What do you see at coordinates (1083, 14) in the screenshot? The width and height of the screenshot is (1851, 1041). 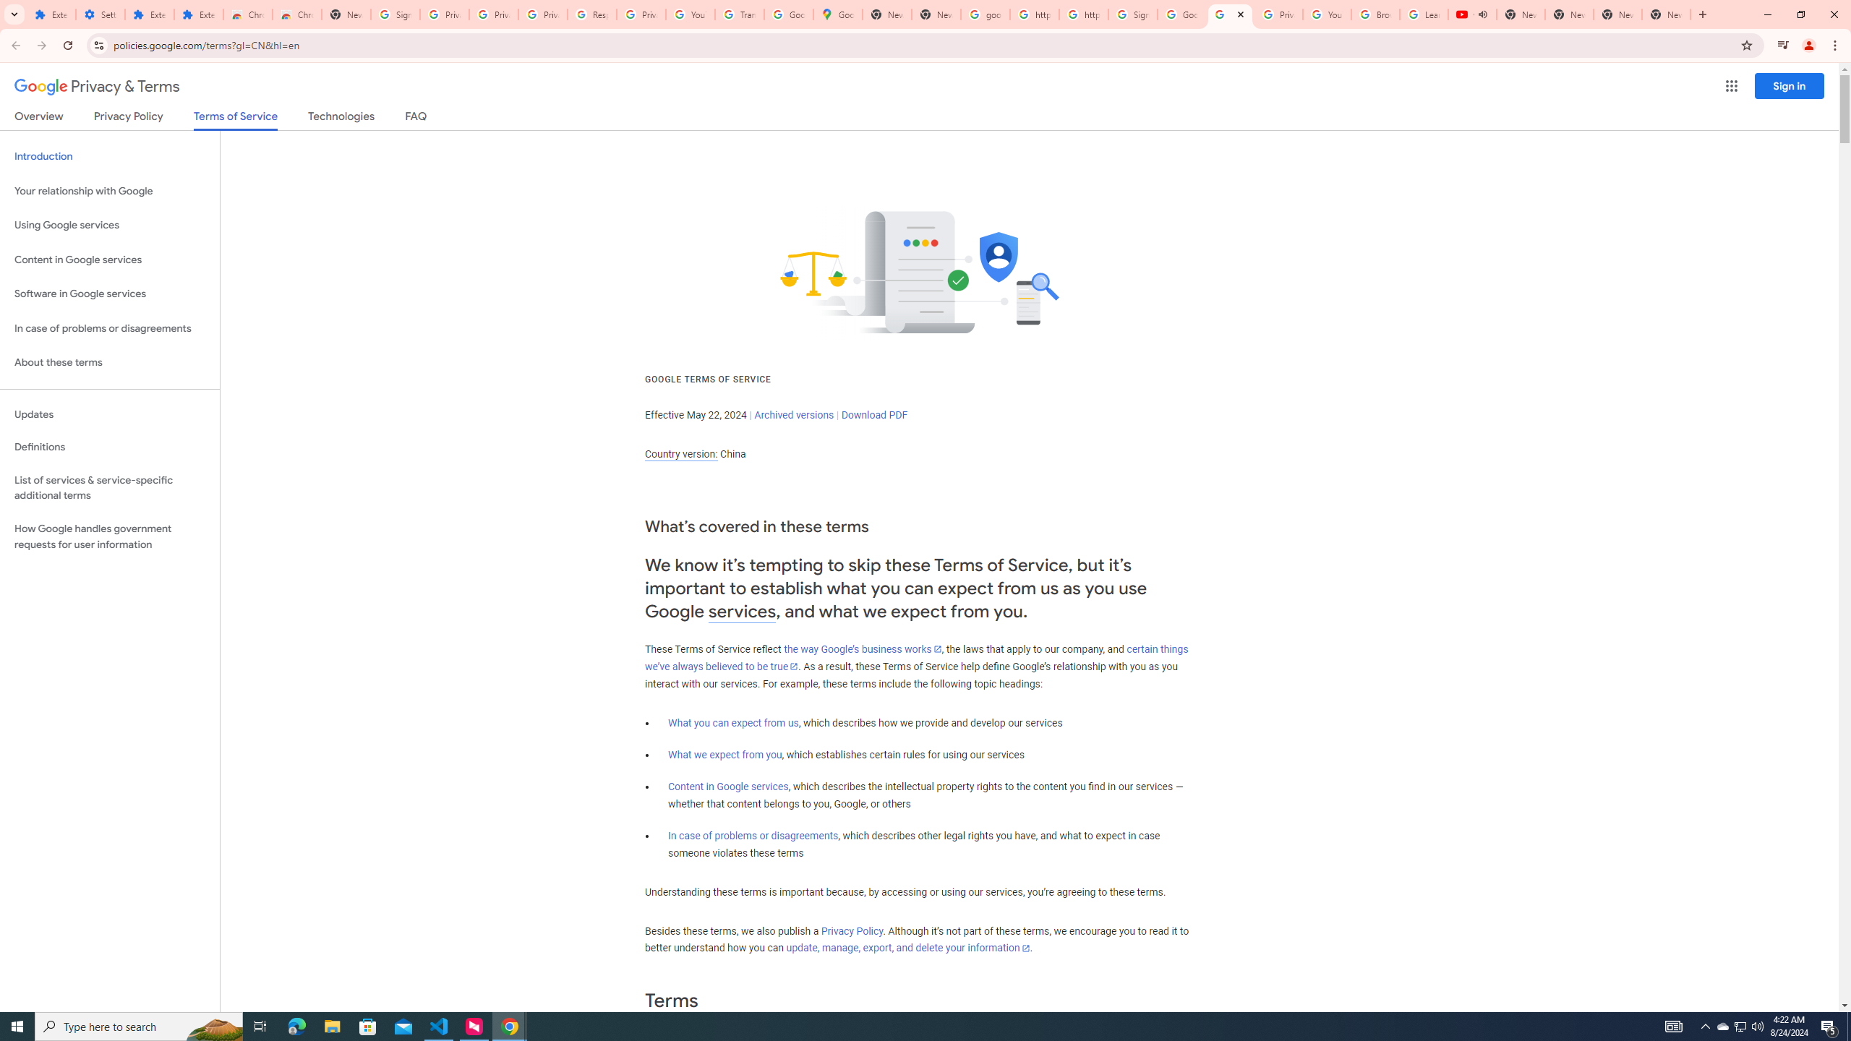 I see `https://scholar.google.com/` at bounding box center [1083, 14].